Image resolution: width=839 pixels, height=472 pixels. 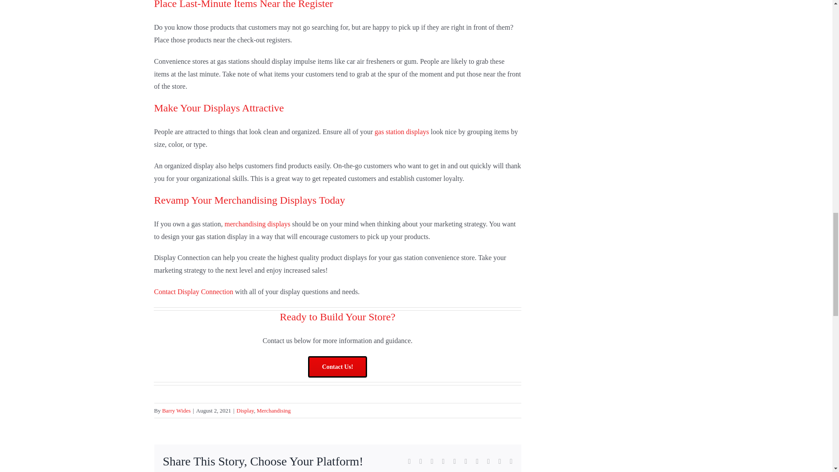 I want to click on gas station displays, so click(x=401, y=131).